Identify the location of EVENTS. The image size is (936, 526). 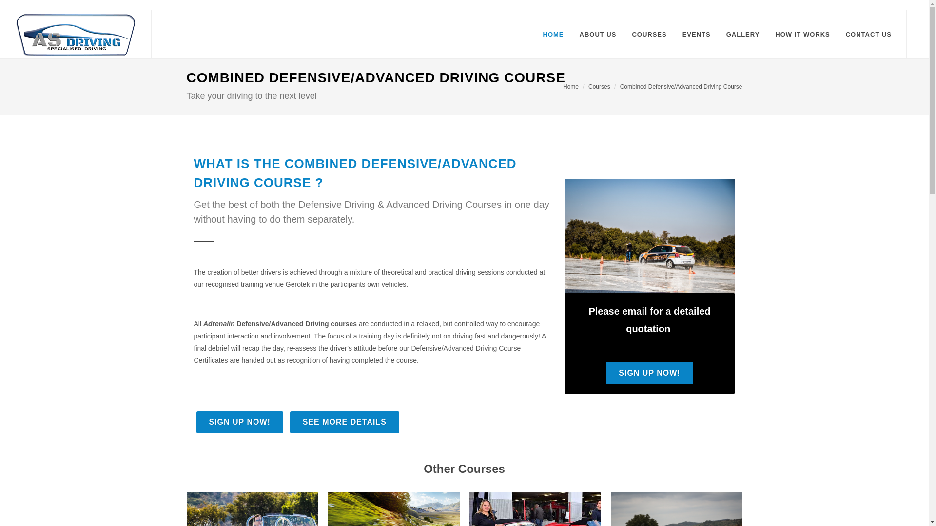
(696, 34).